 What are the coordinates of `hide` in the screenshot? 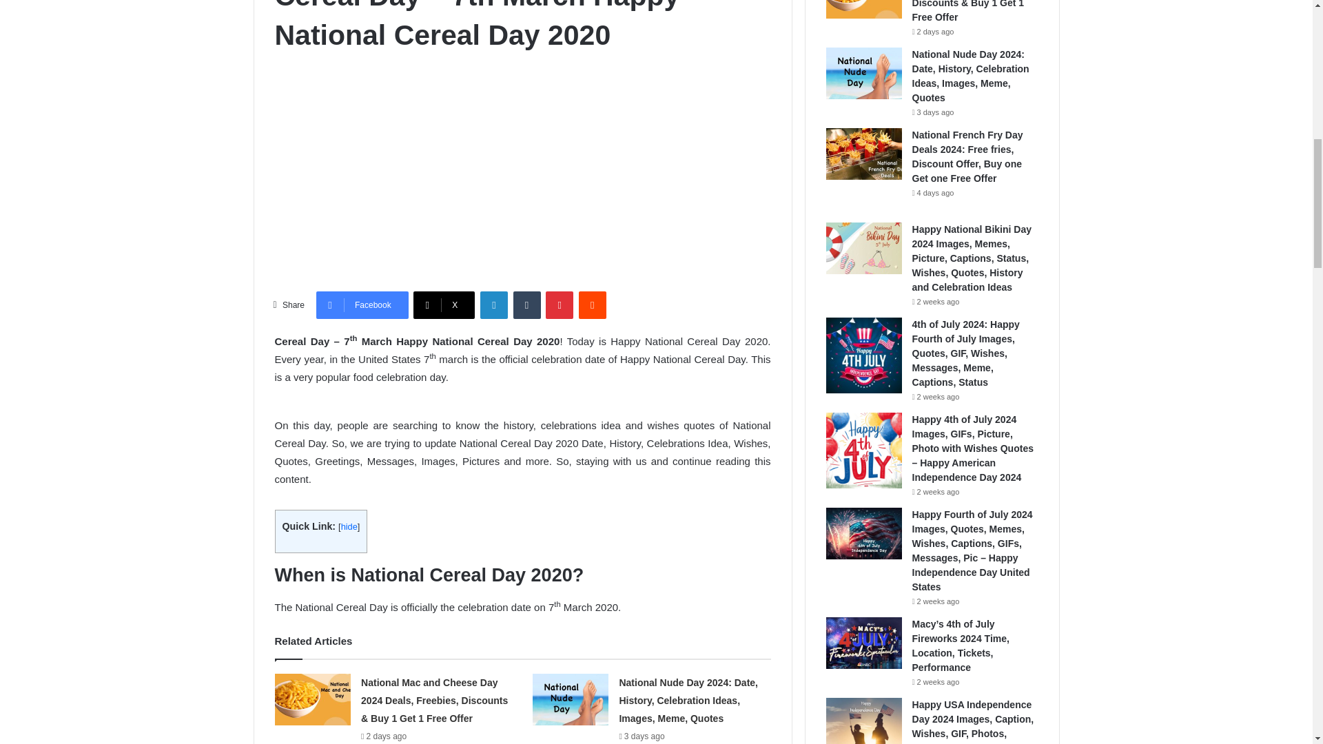 It's located at (349, 526).